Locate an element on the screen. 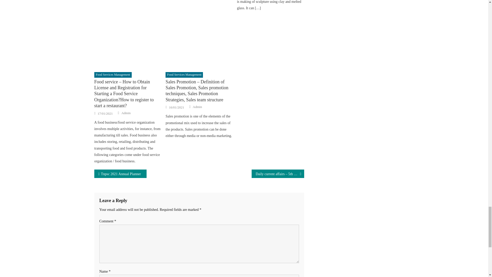  Admin is located at coordinates (126, 113).